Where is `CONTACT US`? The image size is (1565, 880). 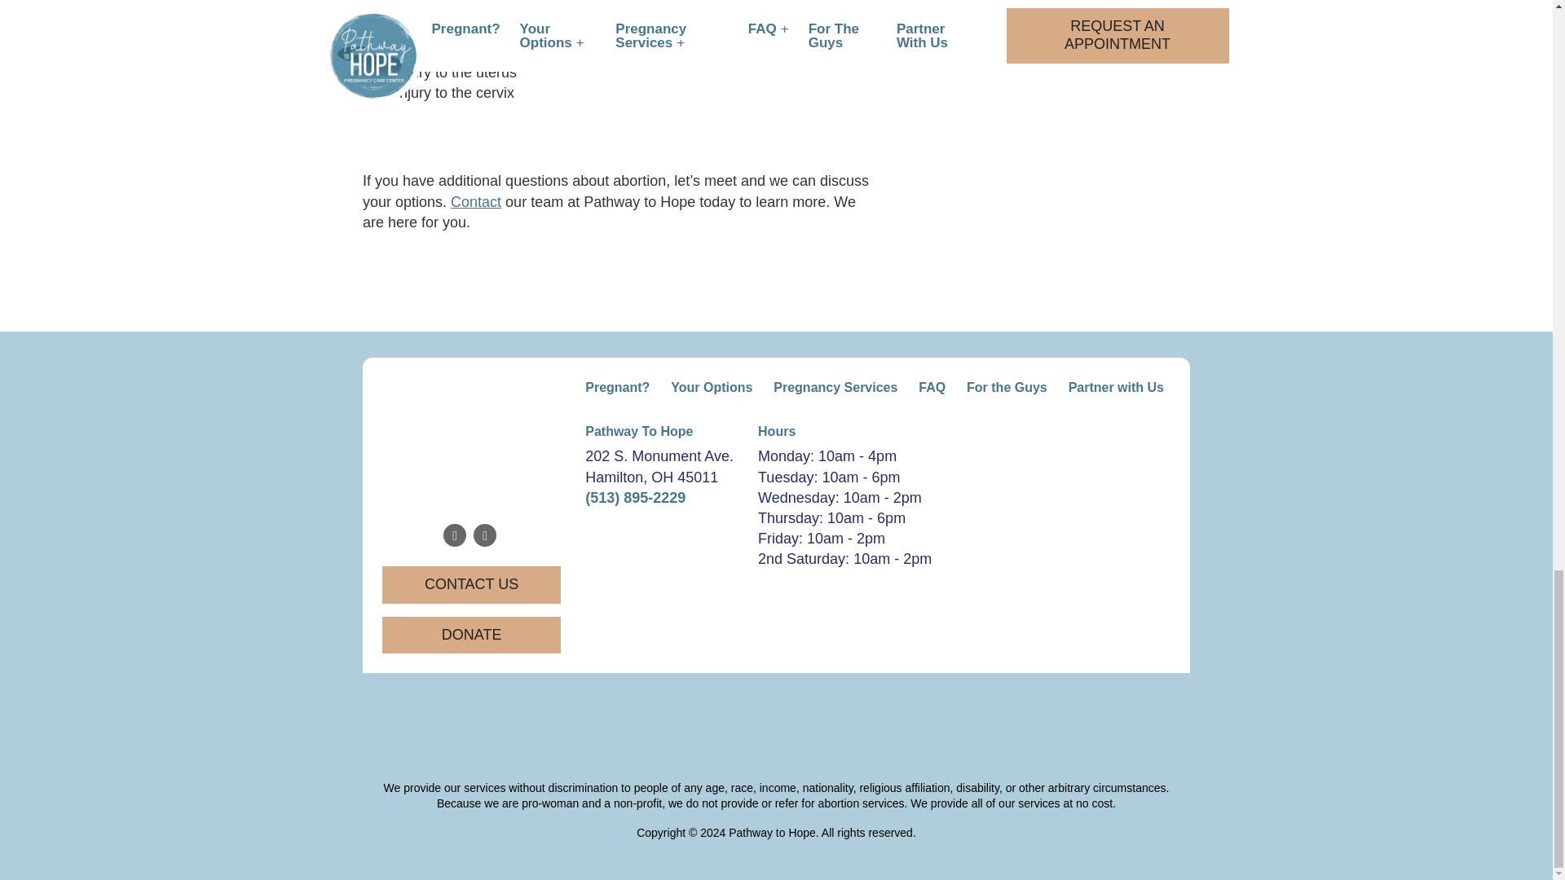 CONTACT US is located at coordinates (471, 585).